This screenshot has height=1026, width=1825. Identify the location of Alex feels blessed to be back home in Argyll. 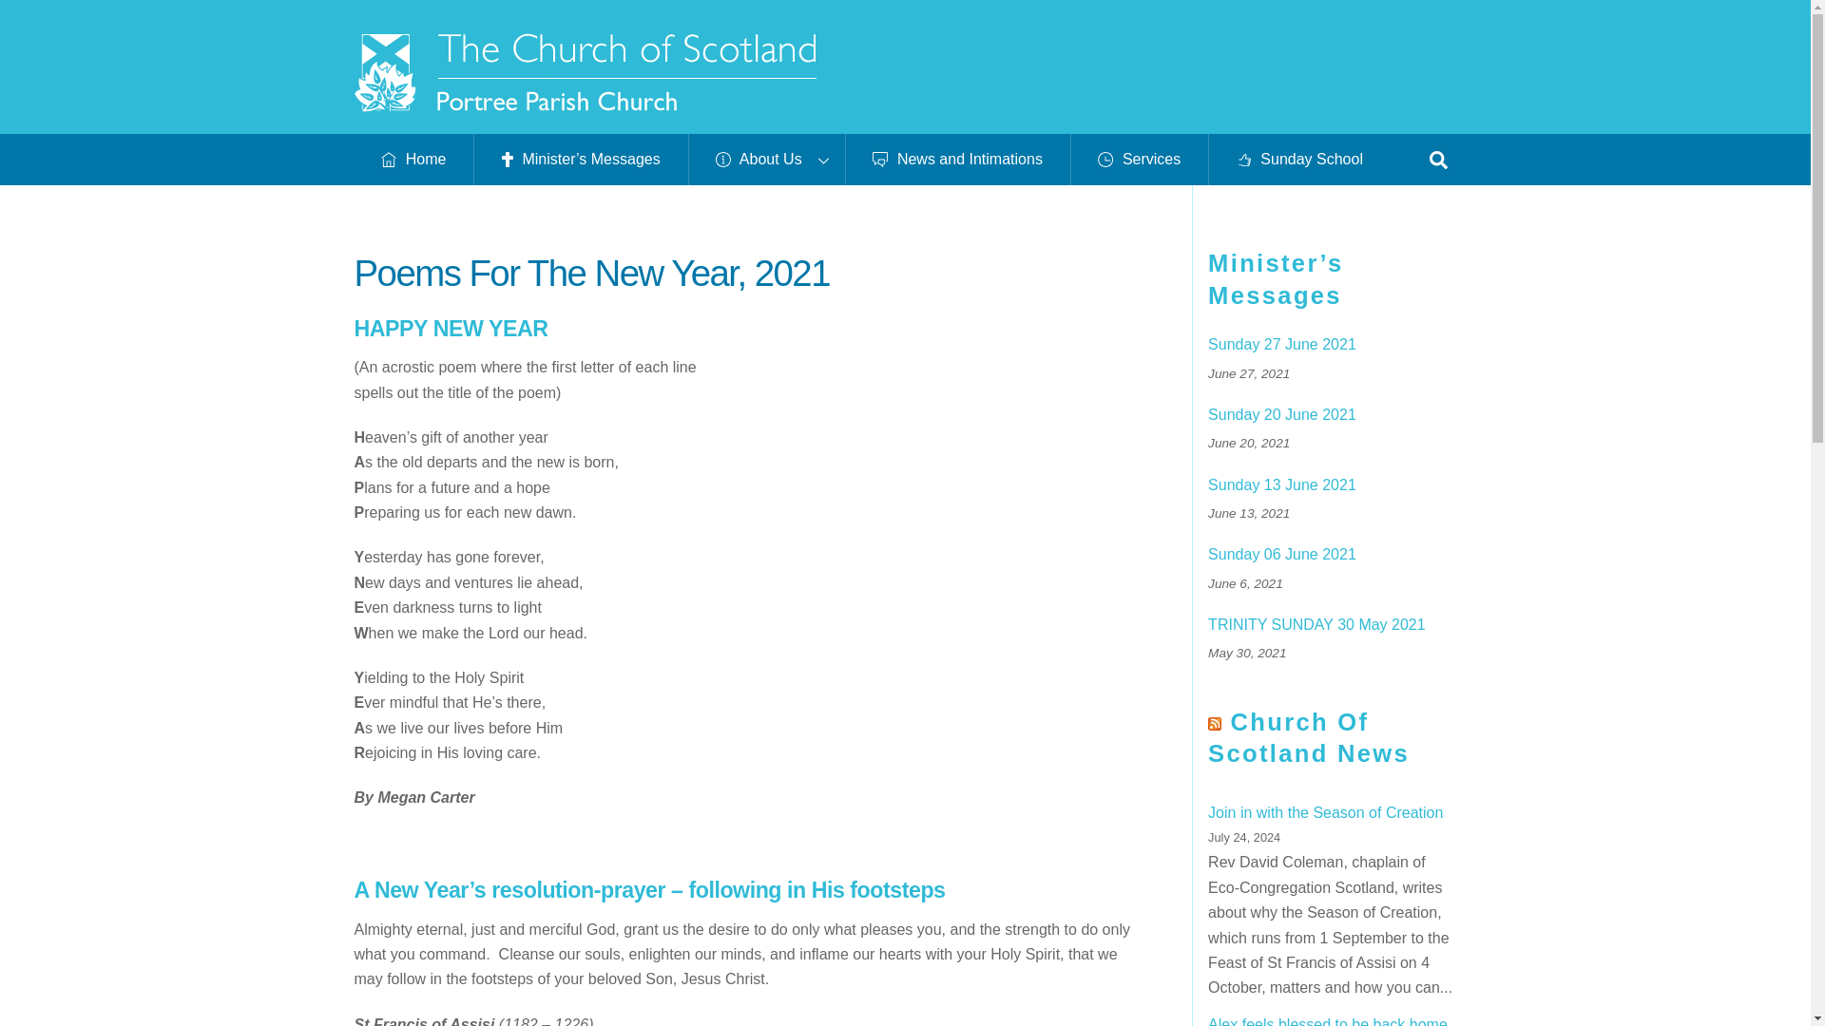
(1327, 1021).